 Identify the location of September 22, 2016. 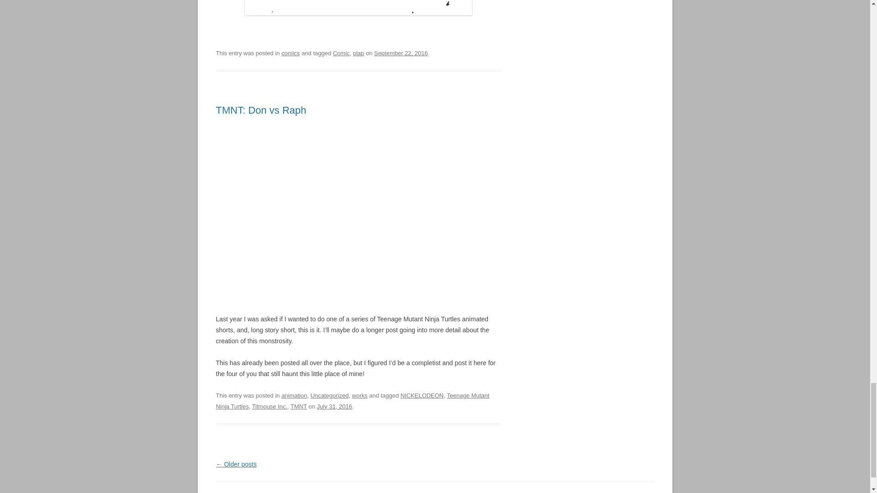
(401, 53).